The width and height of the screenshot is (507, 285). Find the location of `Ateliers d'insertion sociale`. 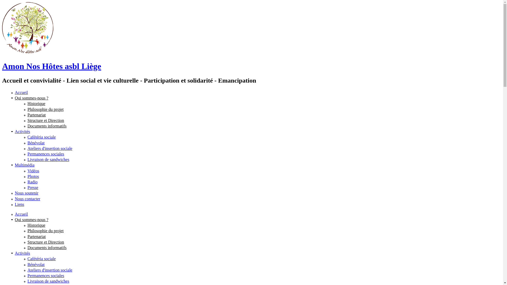

Ateliers d'insertion sociale is located at coordinates (50, 148).